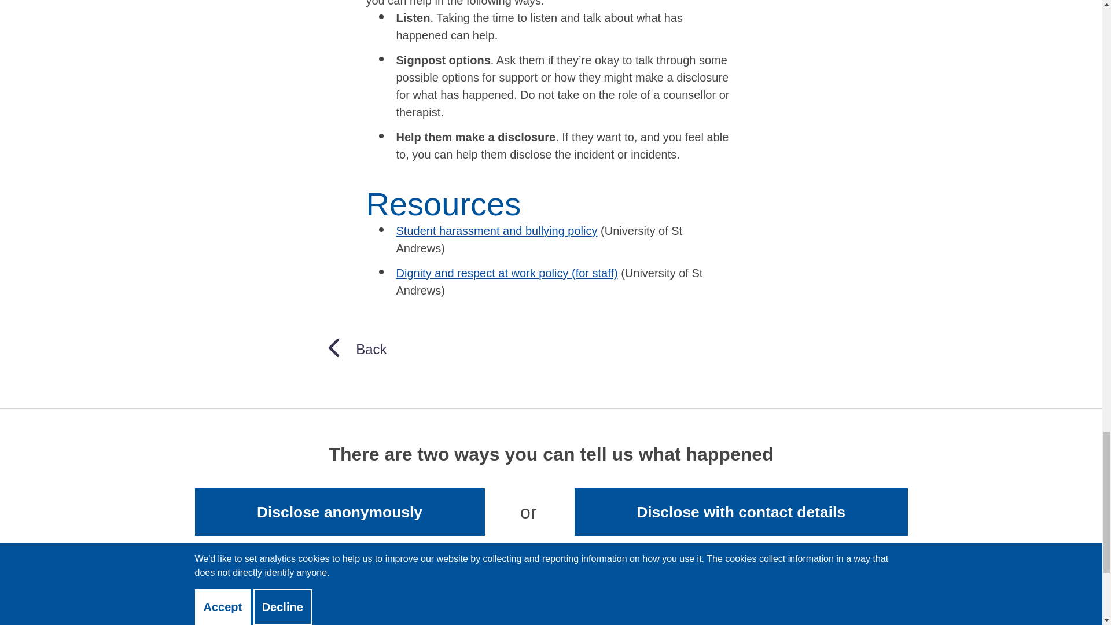 This screenshot has width=1111, height=625. I want to click on Disclose anonymously, so click(339, 512).